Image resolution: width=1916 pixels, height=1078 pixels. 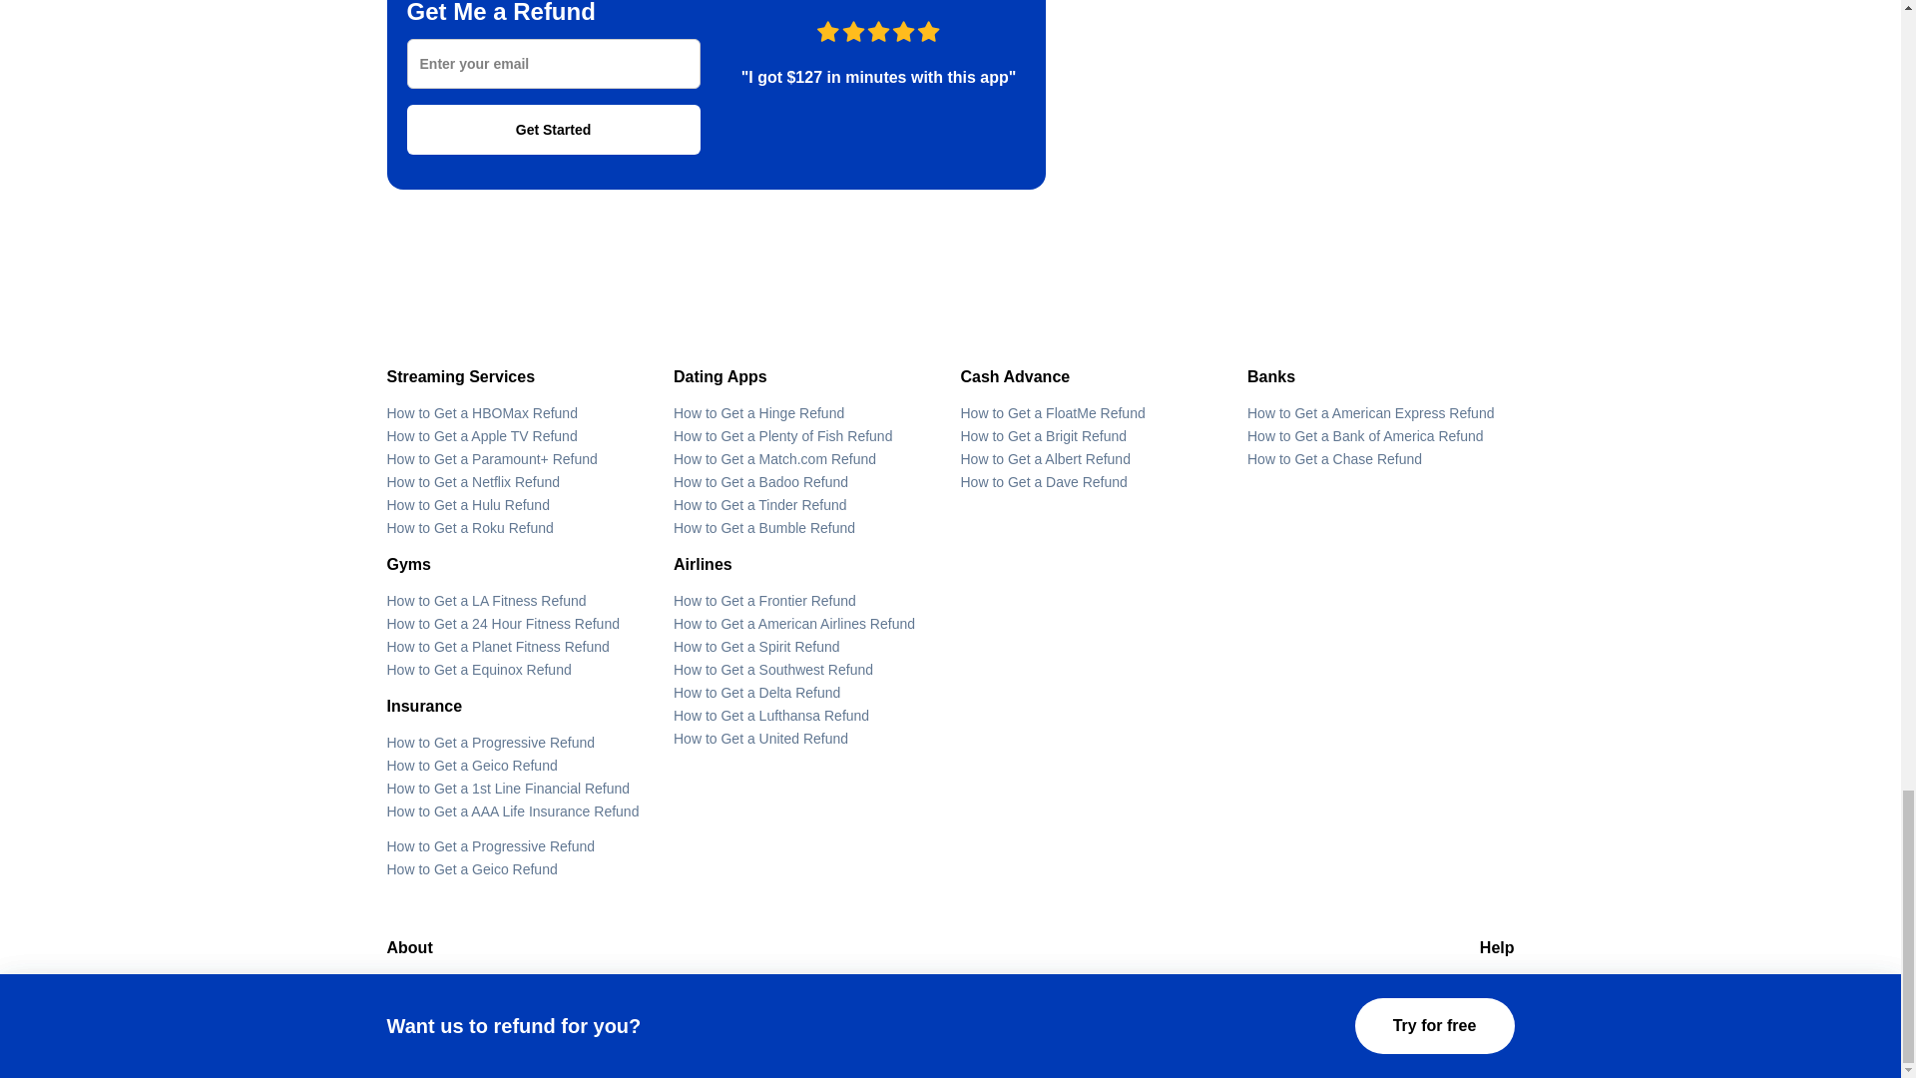 I want to click on How to Get a LA Fitness Refund, so click(x=486, y=601).